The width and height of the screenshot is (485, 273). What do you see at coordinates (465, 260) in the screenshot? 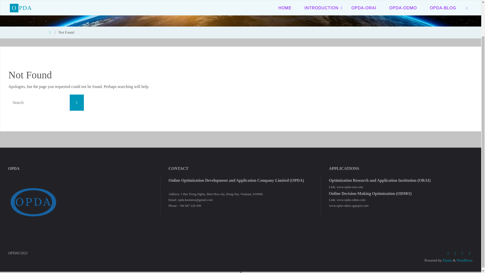
I see `Semantic Personal Publishing Platform` at bounding box center [465, 260].